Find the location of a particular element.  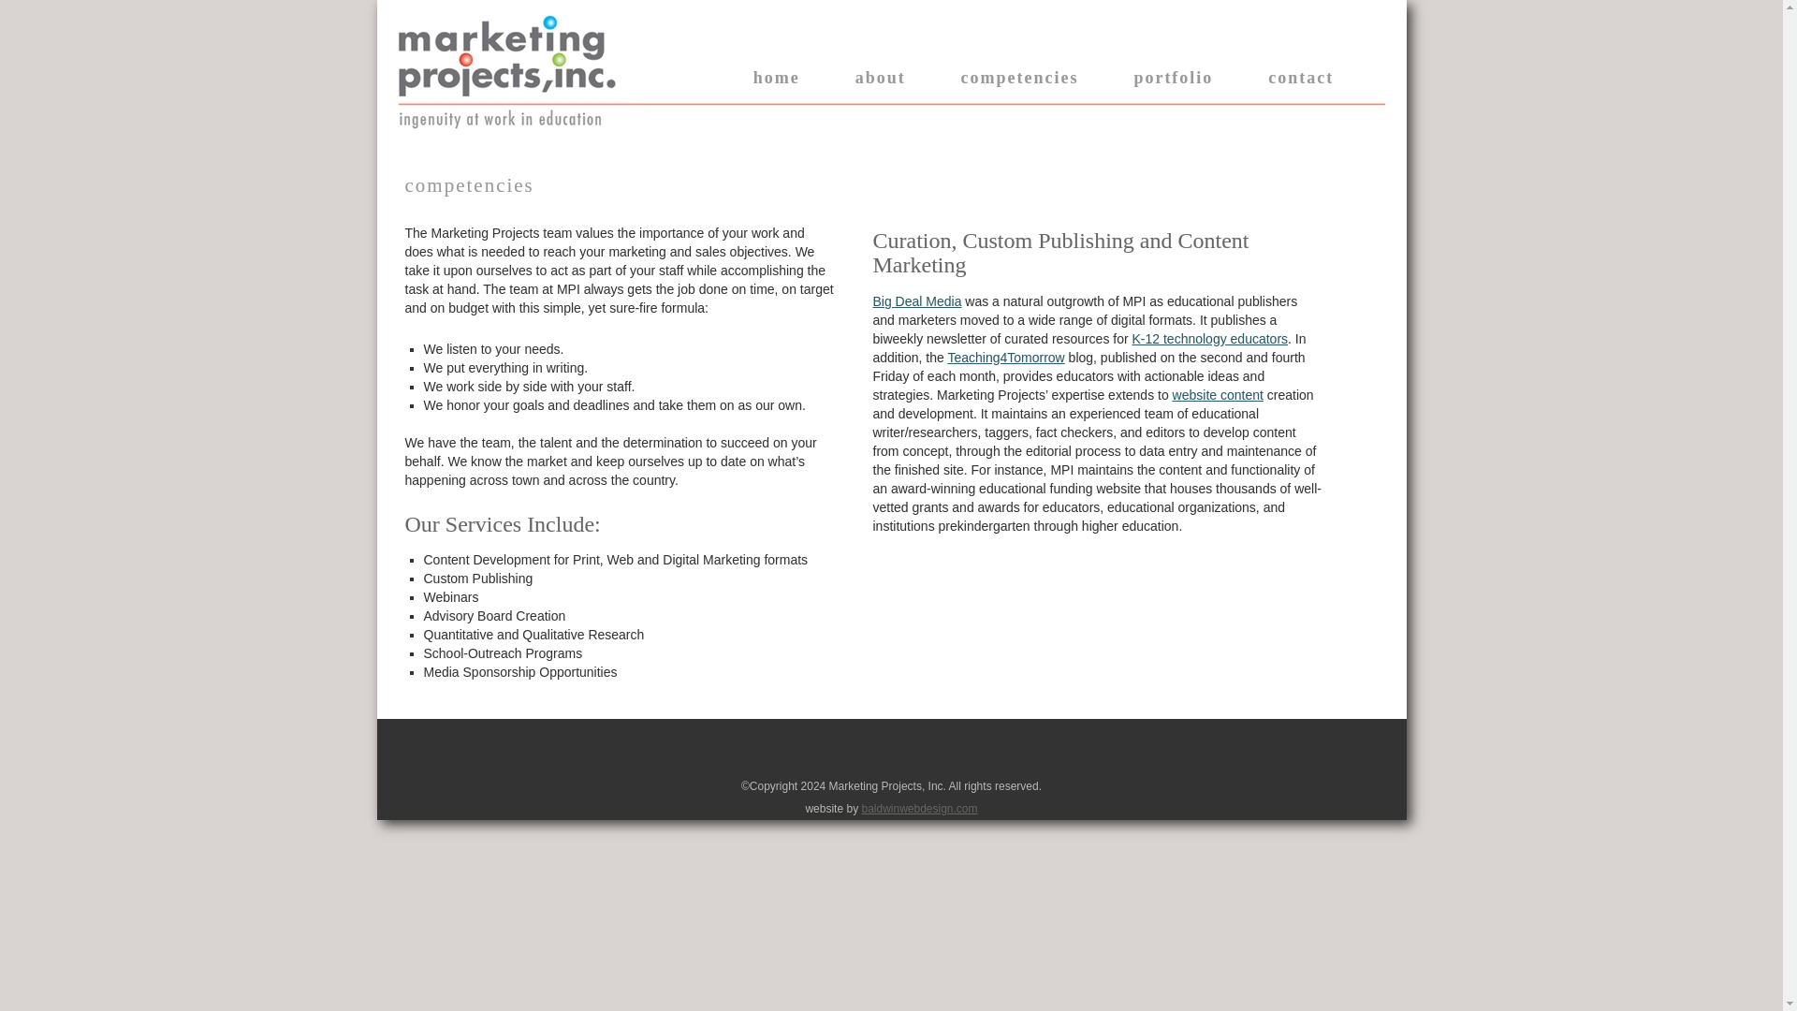

Big Deal Media is located at coordinates (916, 301).